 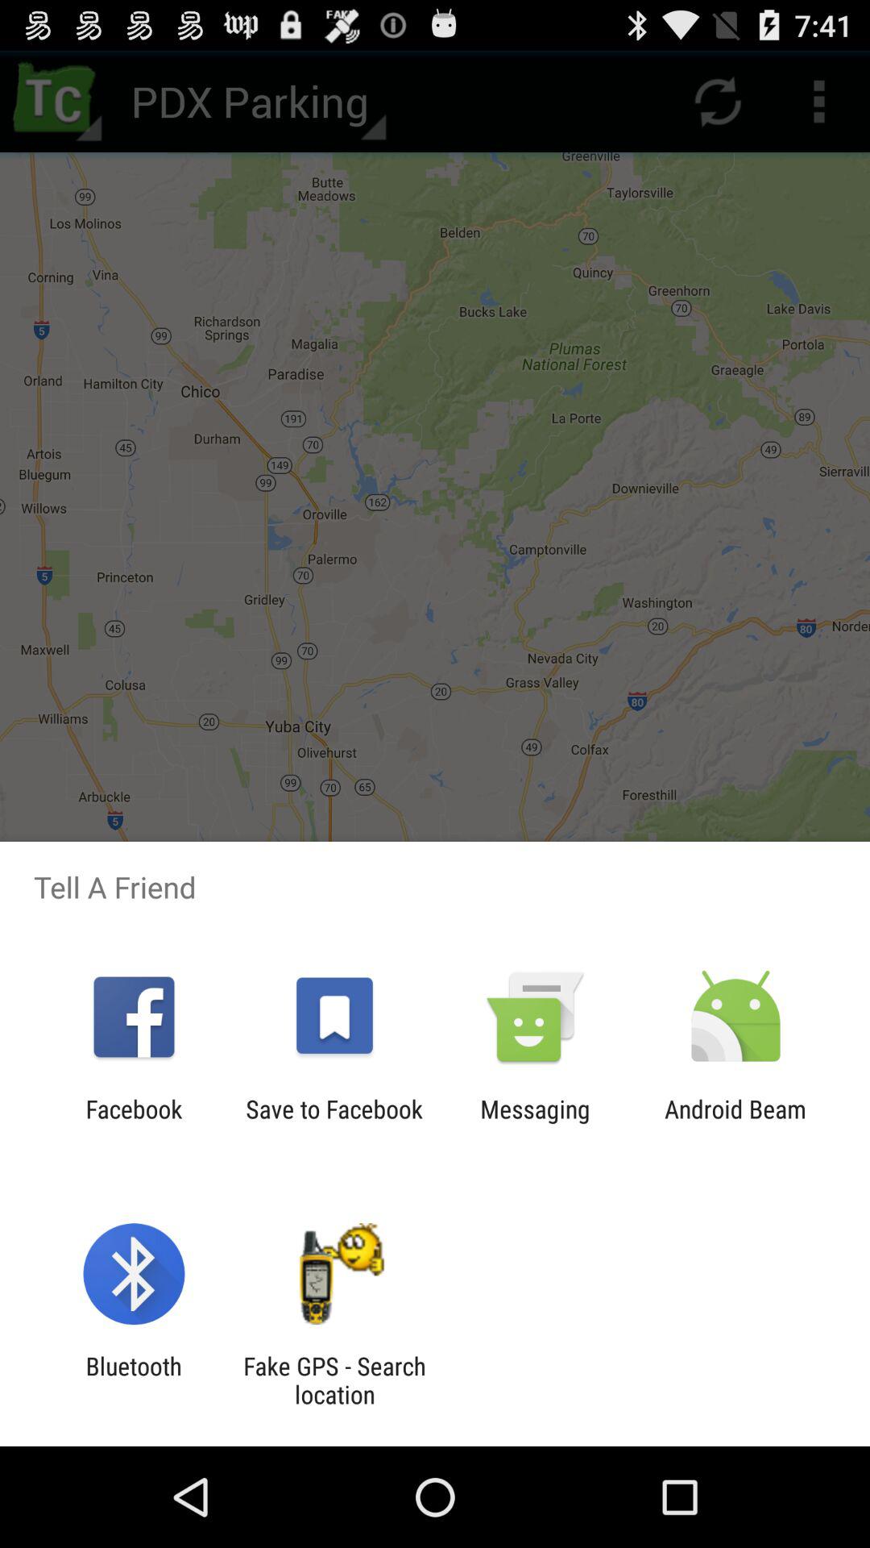 I want to click on turn on fake gps search, so click(x=334, y=1380).